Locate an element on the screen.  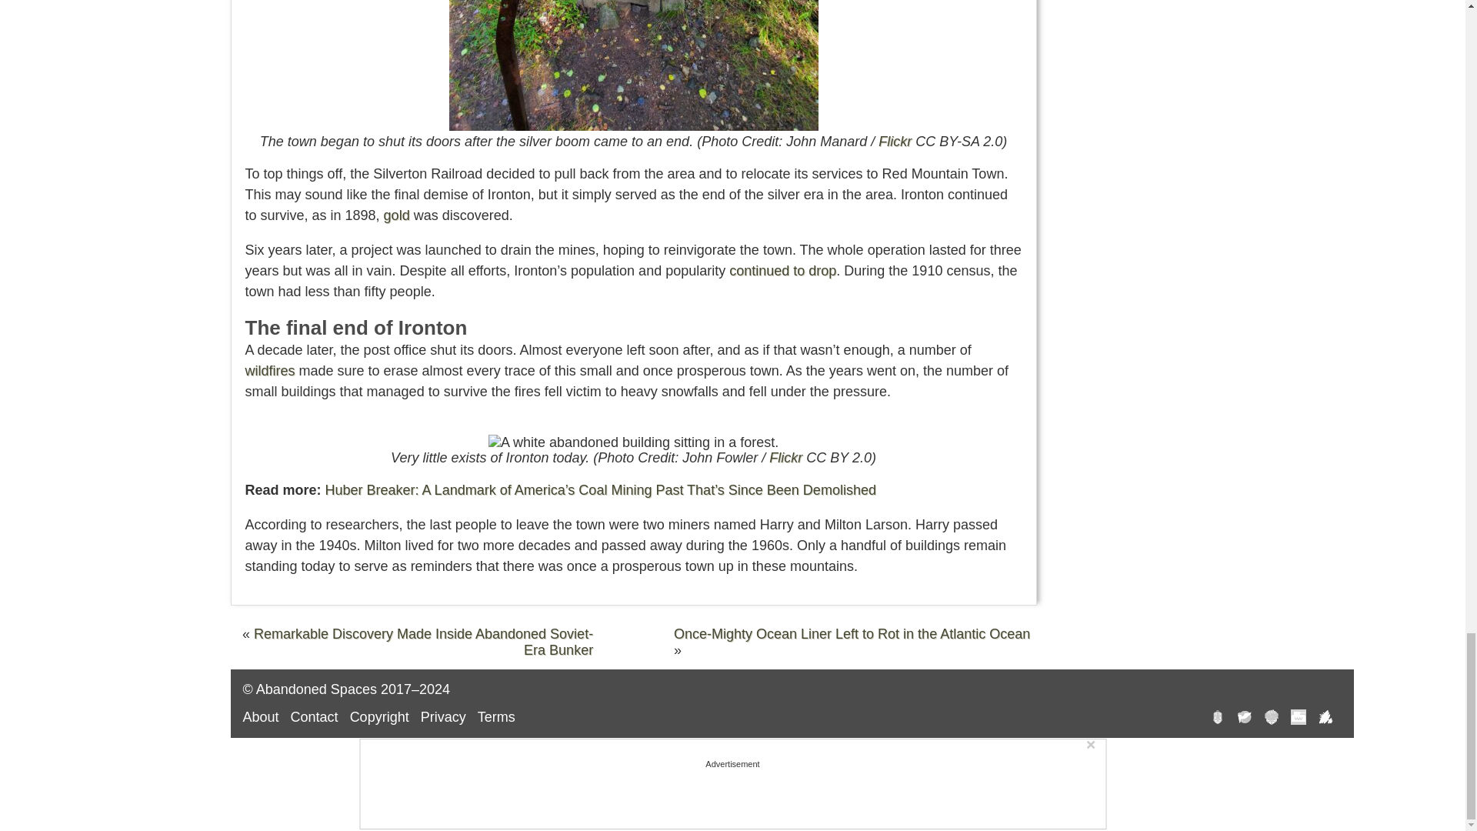
Flickr is located at coordinates (785, 457).